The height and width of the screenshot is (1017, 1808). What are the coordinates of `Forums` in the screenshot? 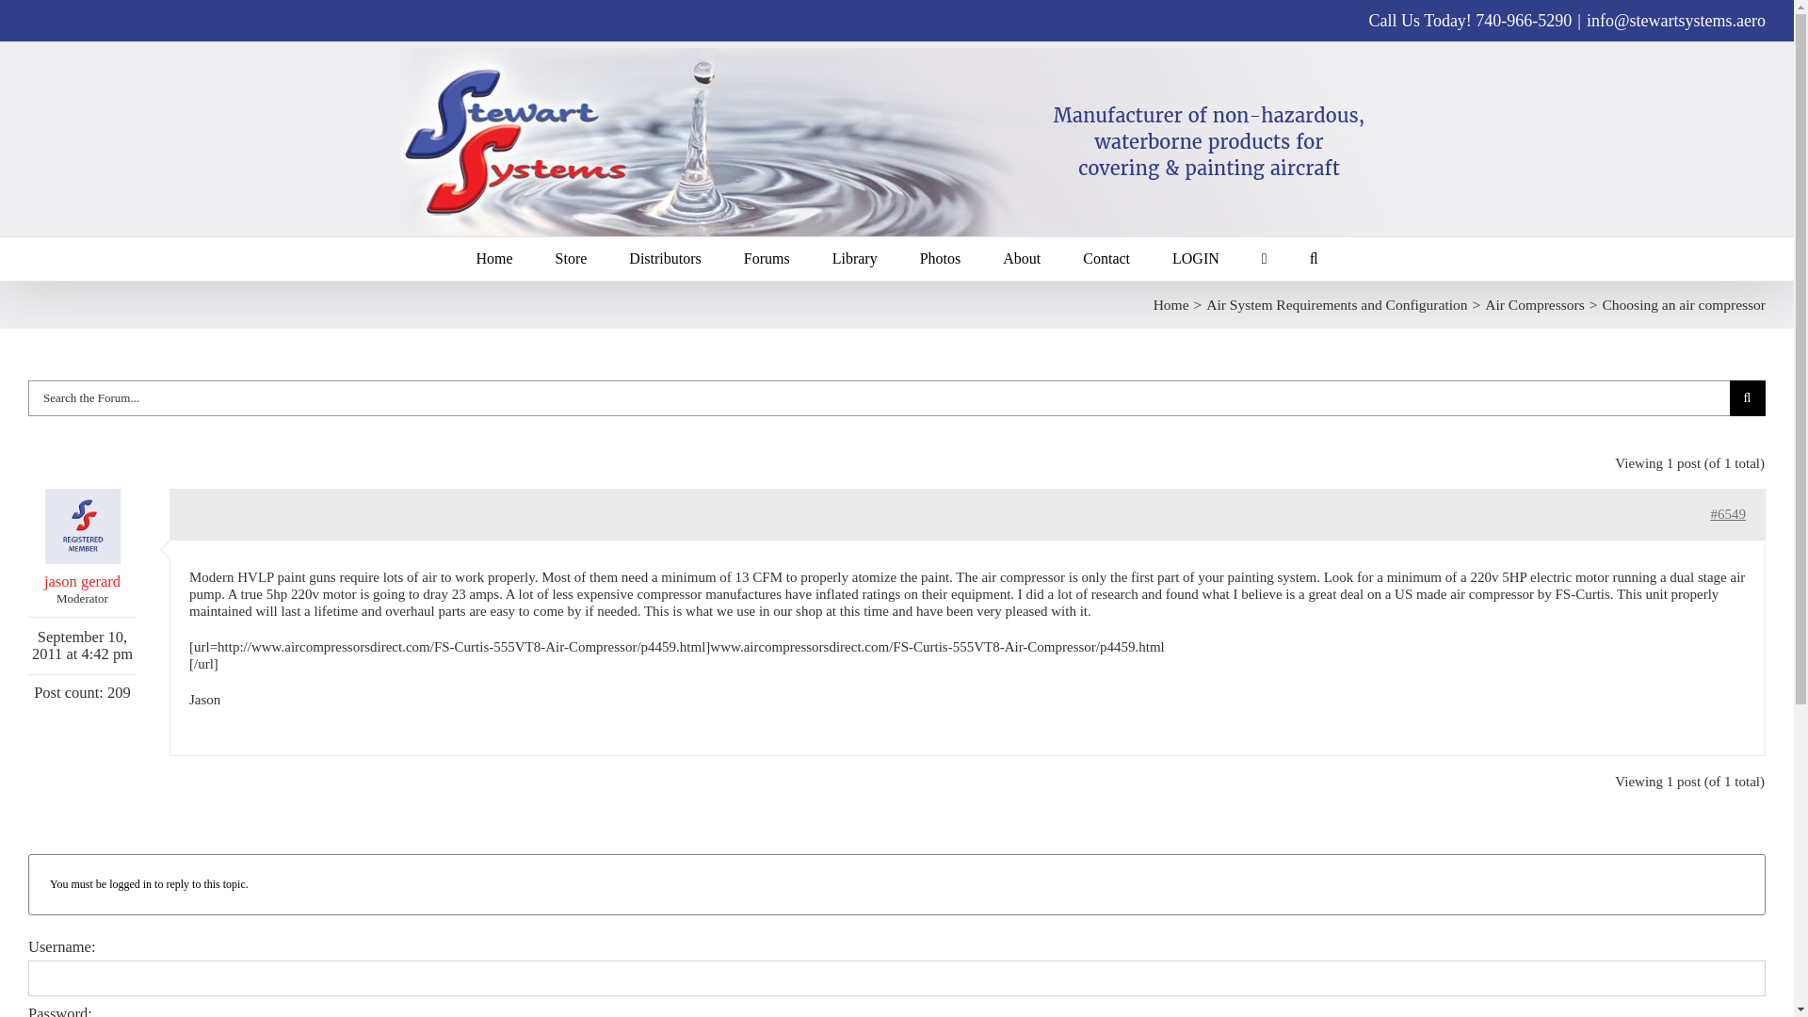 It's located at (767, 258).